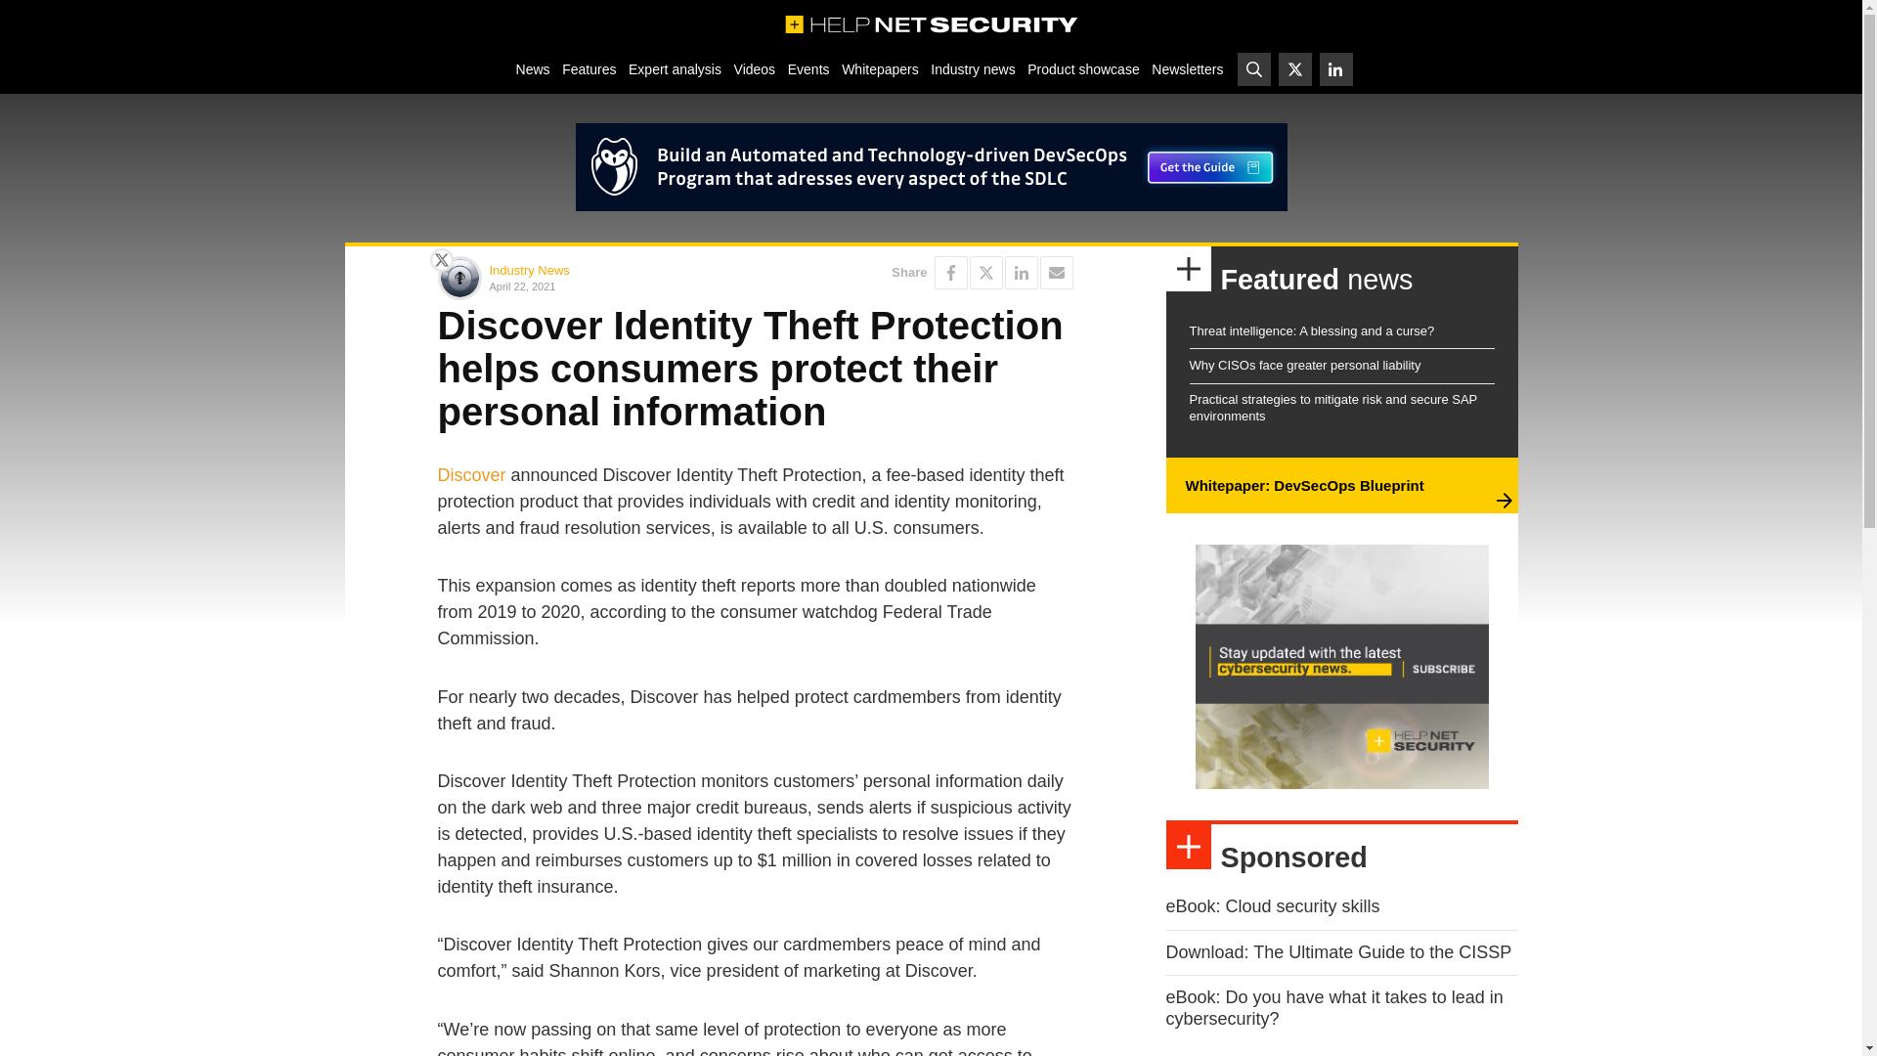 This screenshot has width=1877, height=1056. What do you see at coordinates (589, 68) in the screenshot?
I see `Features` at bounding box center [589, 68].